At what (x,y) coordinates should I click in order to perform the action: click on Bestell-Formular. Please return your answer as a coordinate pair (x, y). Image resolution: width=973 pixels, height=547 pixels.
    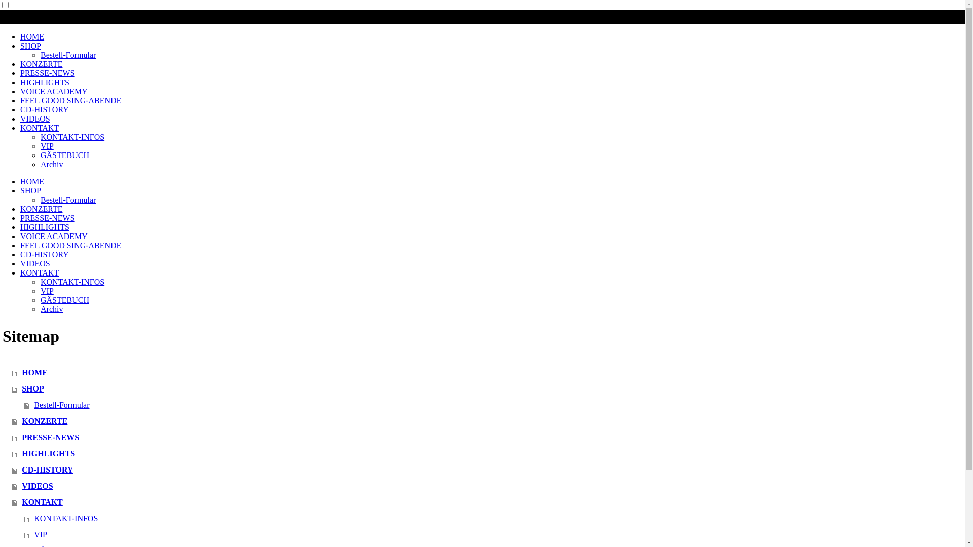
    Looking at the image, I should click on (68, 200).